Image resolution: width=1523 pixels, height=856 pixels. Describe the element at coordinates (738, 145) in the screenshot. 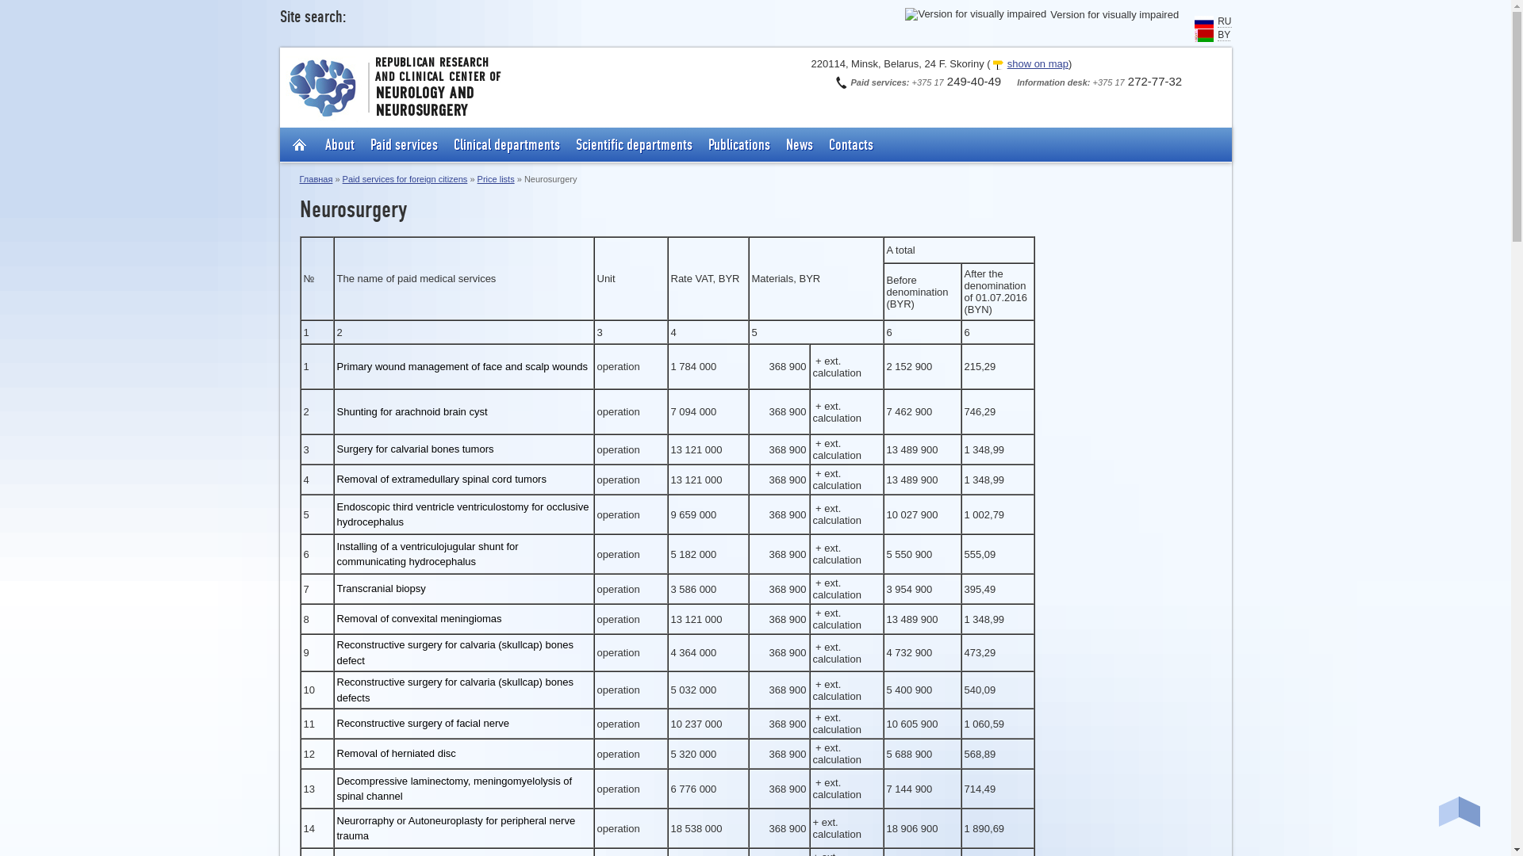

I see `Publications` at that location.